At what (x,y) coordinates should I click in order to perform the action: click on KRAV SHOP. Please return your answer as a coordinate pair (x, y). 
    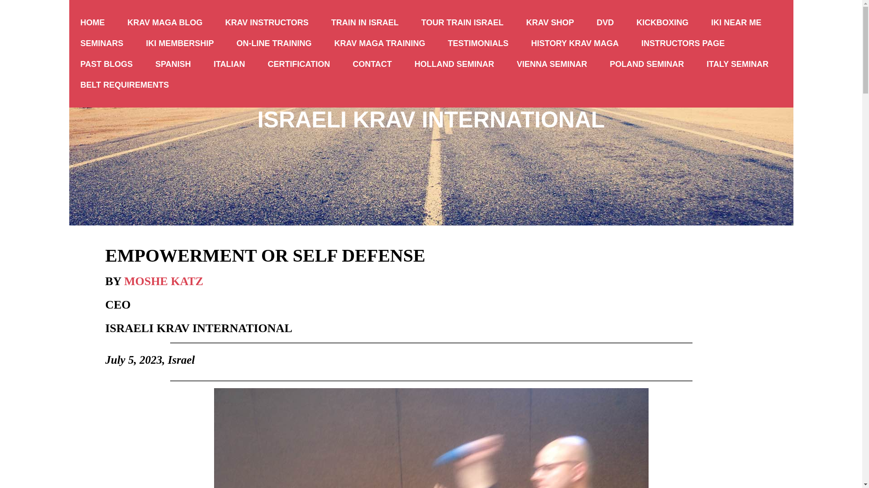
    Looking at the image, I should click on (550, 23).